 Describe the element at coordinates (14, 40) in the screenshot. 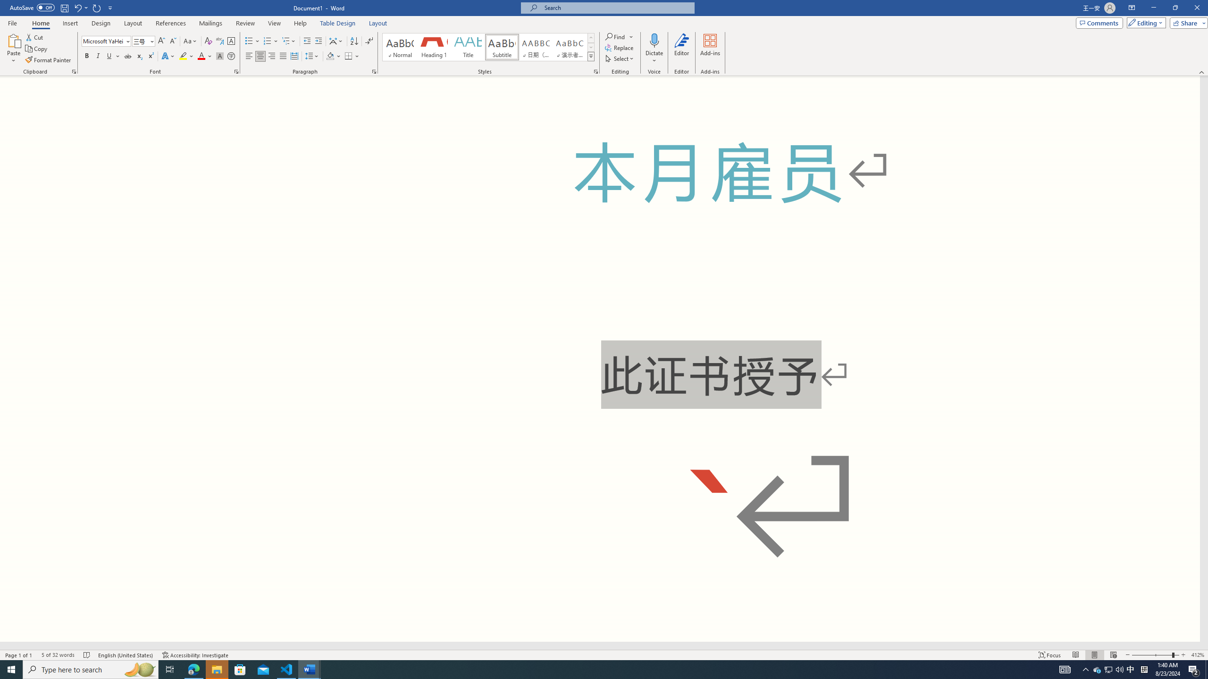

I see `Paste` at that location.